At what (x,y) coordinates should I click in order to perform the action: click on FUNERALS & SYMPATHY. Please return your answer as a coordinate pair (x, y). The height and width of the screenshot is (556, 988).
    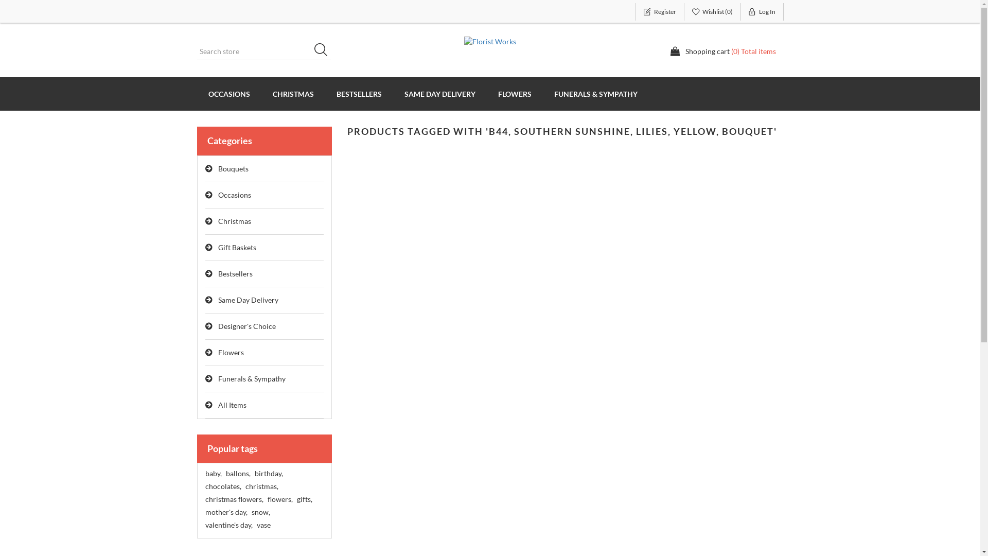
    Looking at the image, I should click on (595, 94).